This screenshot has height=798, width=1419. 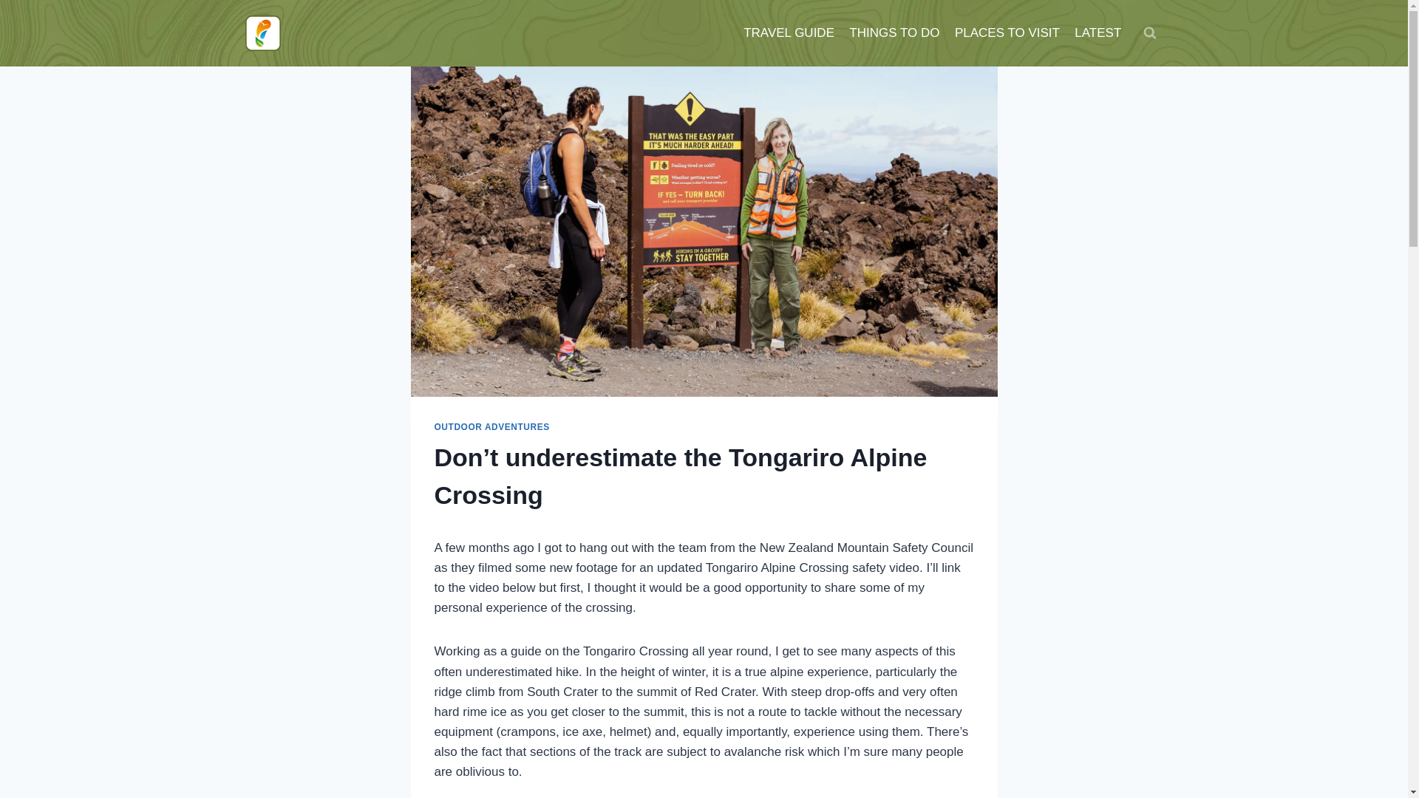 I want to click on LATEST, so click(x=1097, y=33).